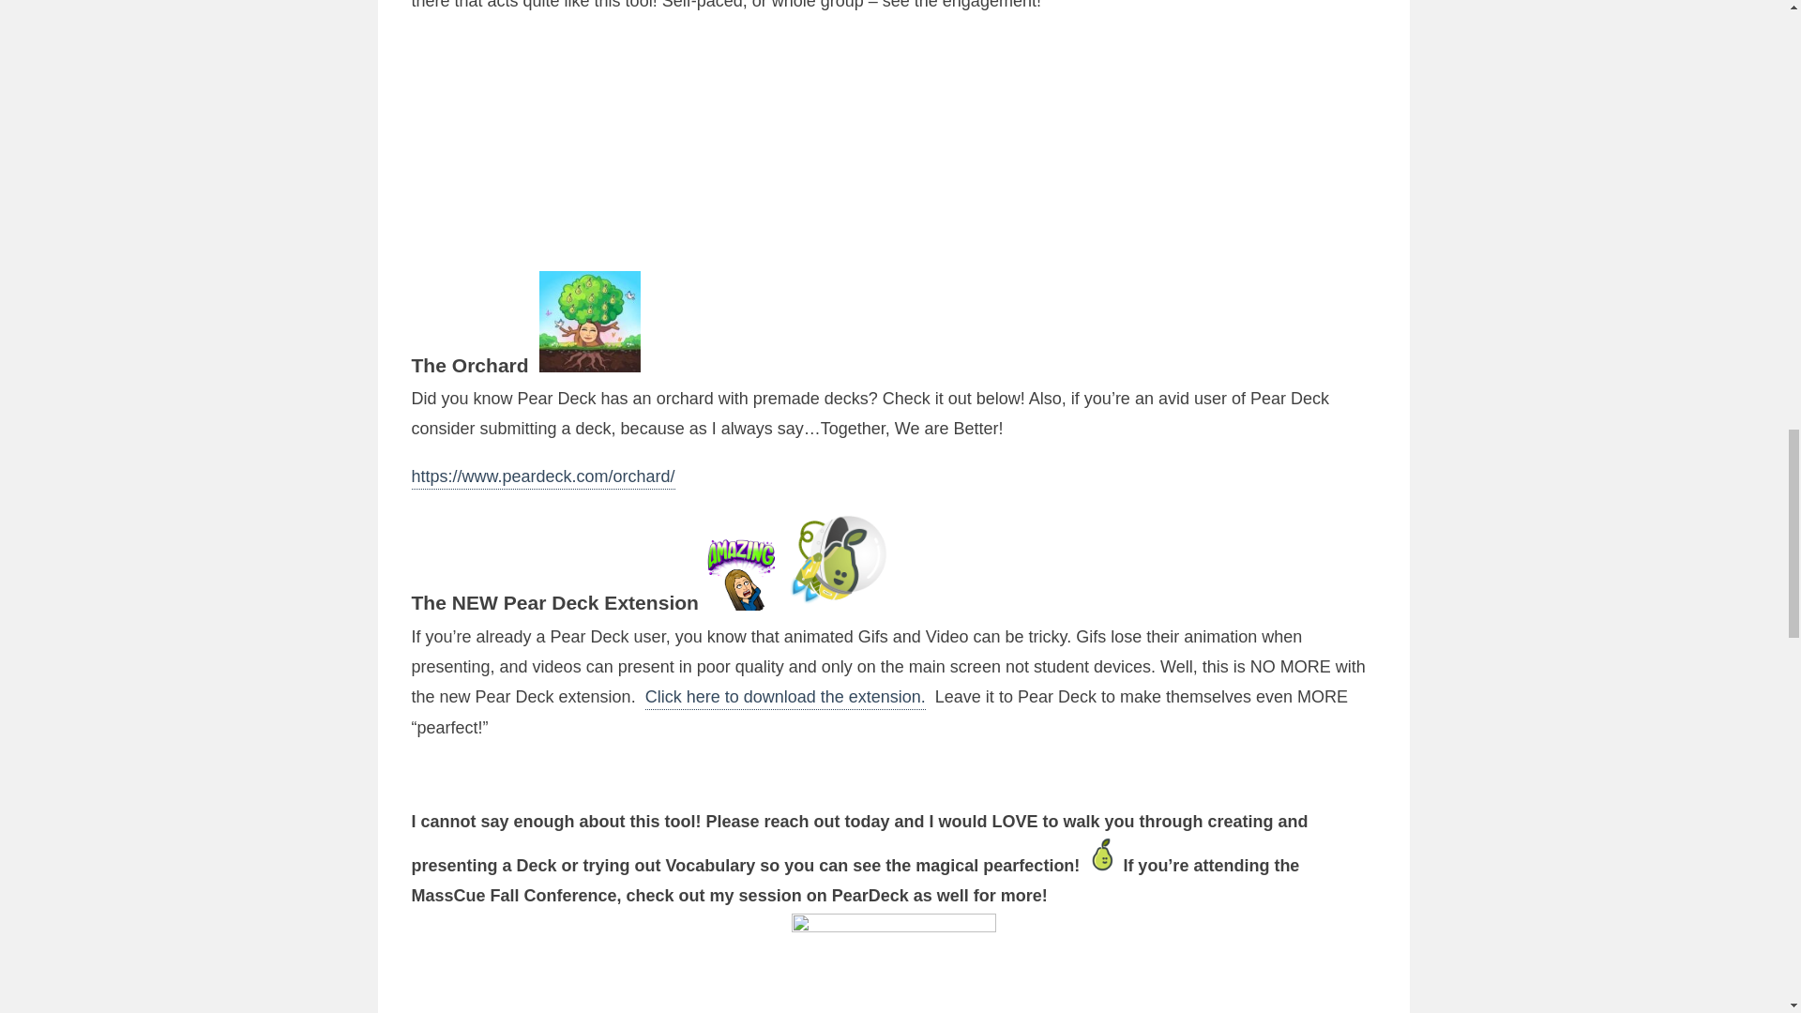 The image size is (1801, 1013). Describe the element at coordinates (1611, 158) in the screenshot. I see `Subscribe` at that location.